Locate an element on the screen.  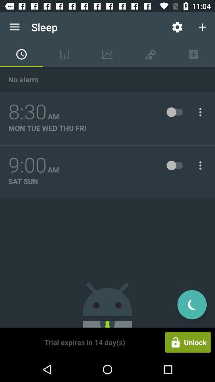
snooze is located at coordinates (192, 305).